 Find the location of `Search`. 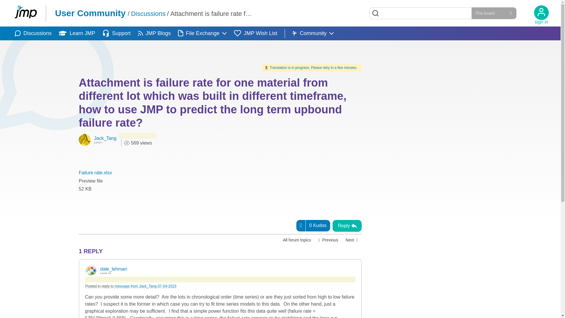

Search is located at coordinates (375, 13).